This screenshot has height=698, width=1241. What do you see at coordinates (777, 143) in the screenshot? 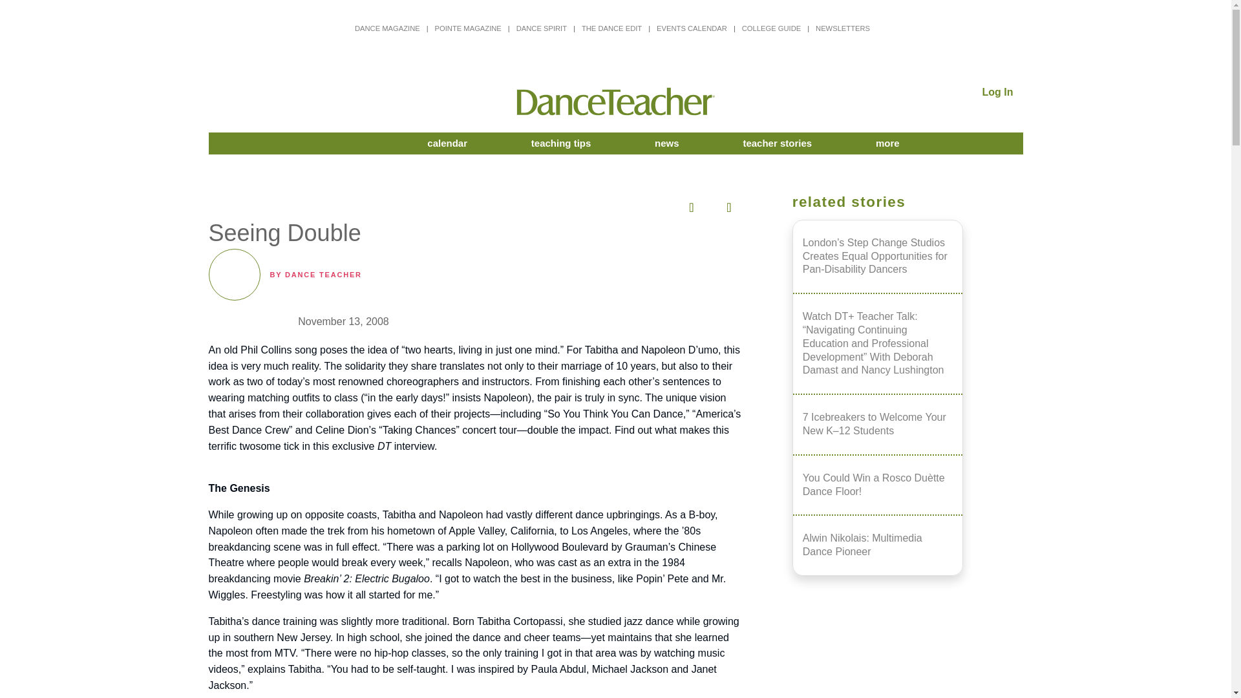
I see `teacher stories` at bounding box center [777, 143].